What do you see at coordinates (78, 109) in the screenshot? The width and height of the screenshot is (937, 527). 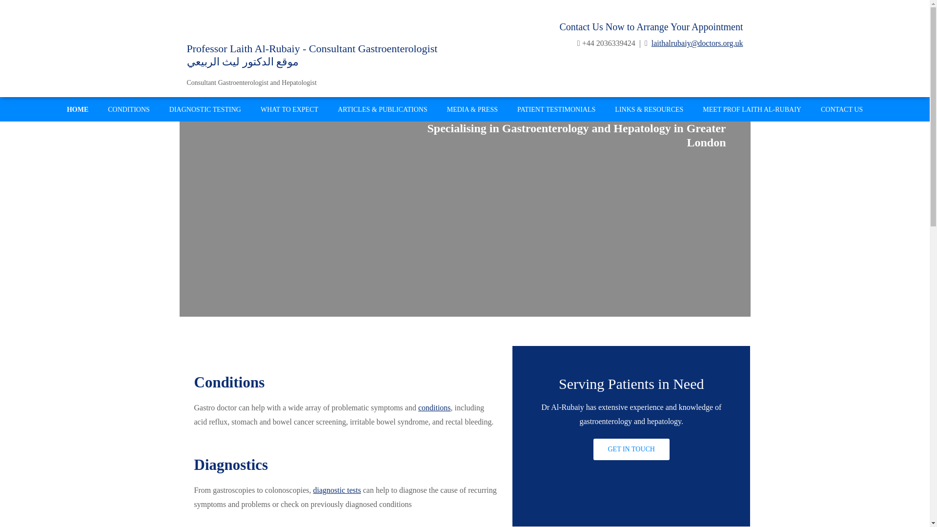 I see `HOME` at bounding box center [78, 109].